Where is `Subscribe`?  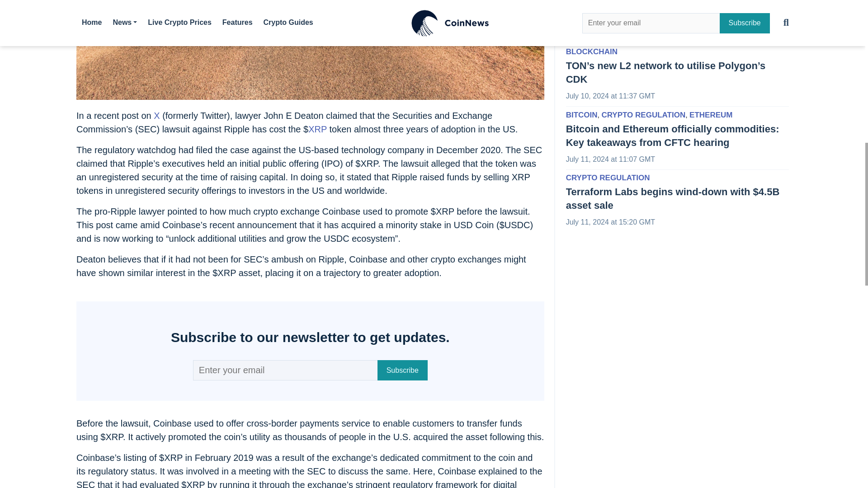 Subscribe is located at coordinates (402, 371).